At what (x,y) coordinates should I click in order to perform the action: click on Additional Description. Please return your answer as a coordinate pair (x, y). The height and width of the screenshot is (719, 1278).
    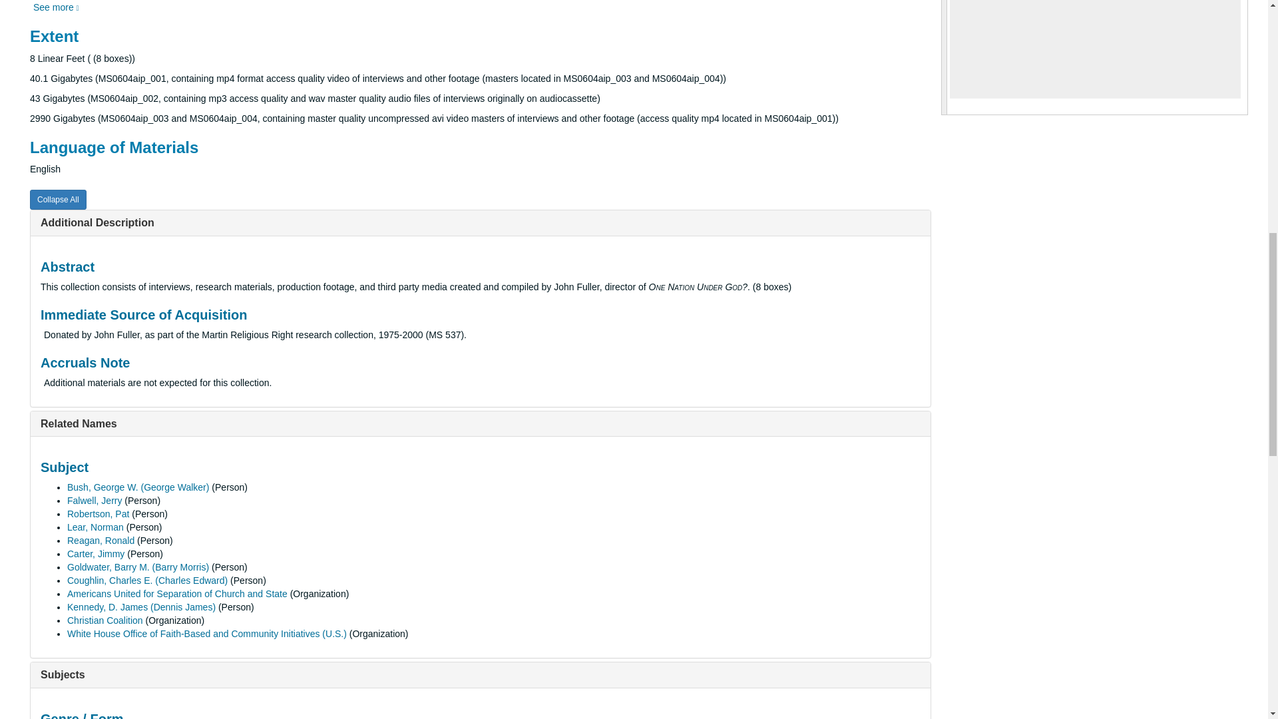
    Looking at the image, I should click on (97, 222).